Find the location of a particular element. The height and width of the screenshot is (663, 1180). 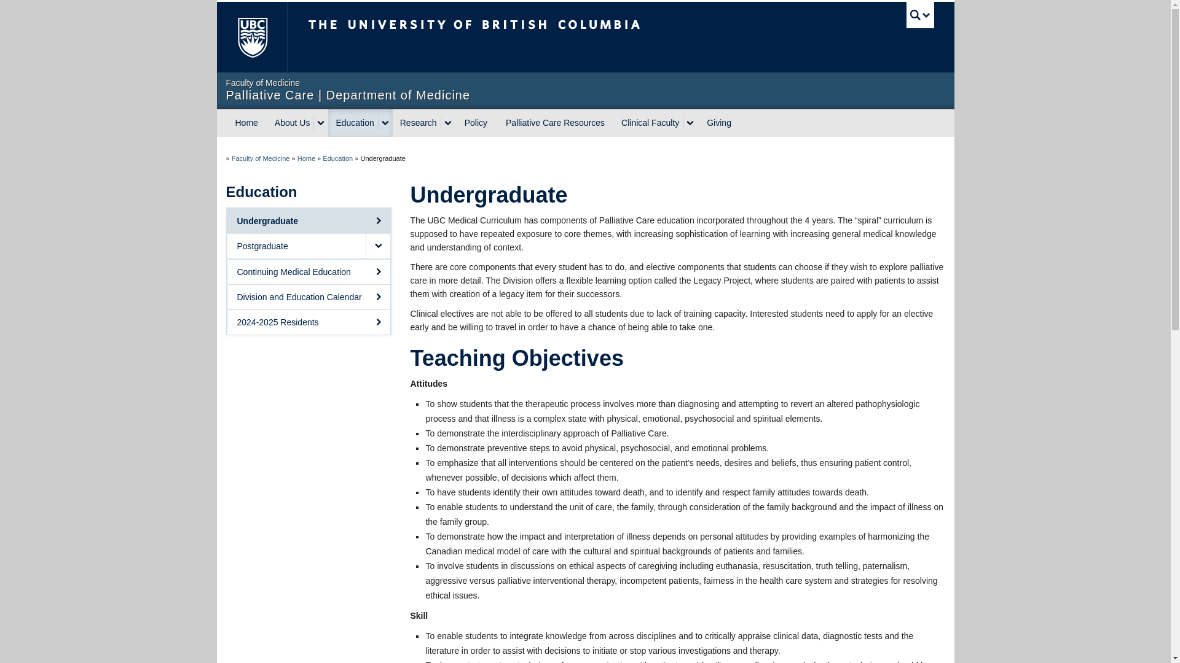

The University of British Columbia is located at coordinates (251, 37).